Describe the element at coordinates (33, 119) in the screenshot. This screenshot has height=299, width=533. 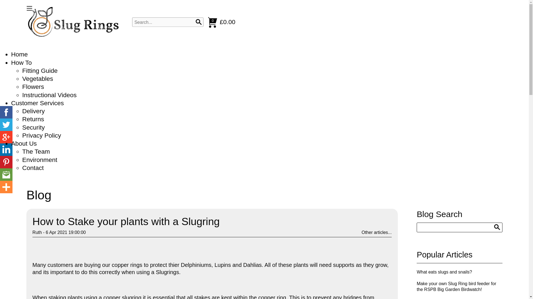
I see `Returns` at that location.